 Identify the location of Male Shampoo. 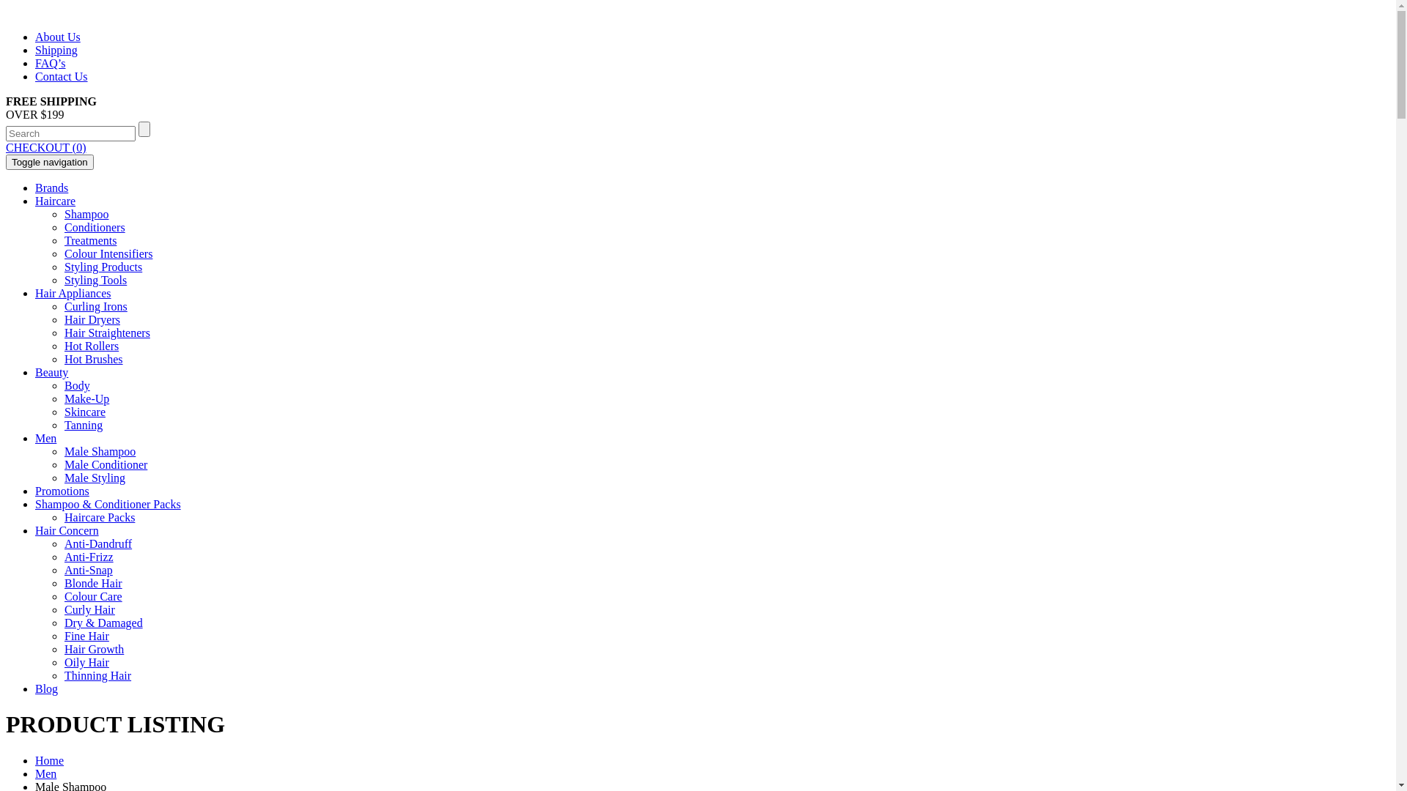
(100, 451).